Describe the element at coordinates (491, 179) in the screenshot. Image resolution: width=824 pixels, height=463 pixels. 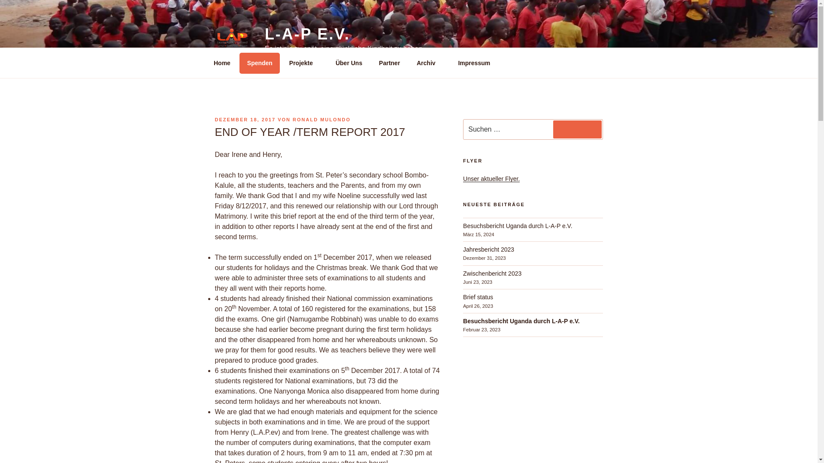
I see `Unser aktueller Flyer.` at that location.